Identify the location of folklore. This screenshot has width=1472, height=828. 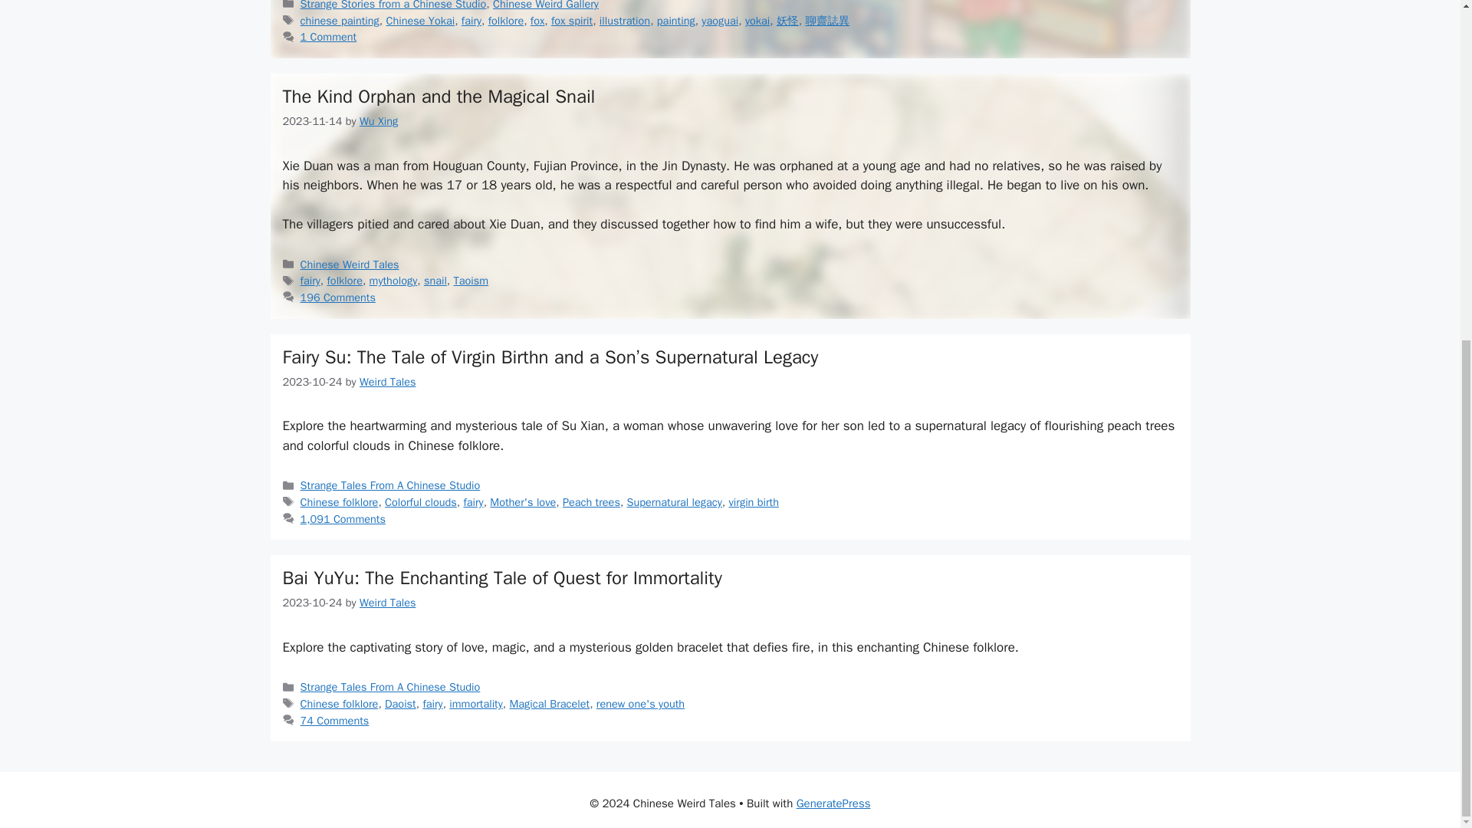
(506, 20).